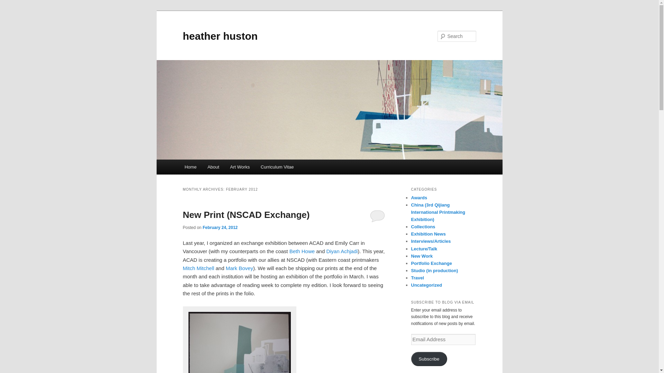 Image resolution: width=664 pixels, height=373 pixels. What do you see at coordinates (342, 251) in the screenshot?
I see `Diyan Achjadi` at bounding box center [342, 251].